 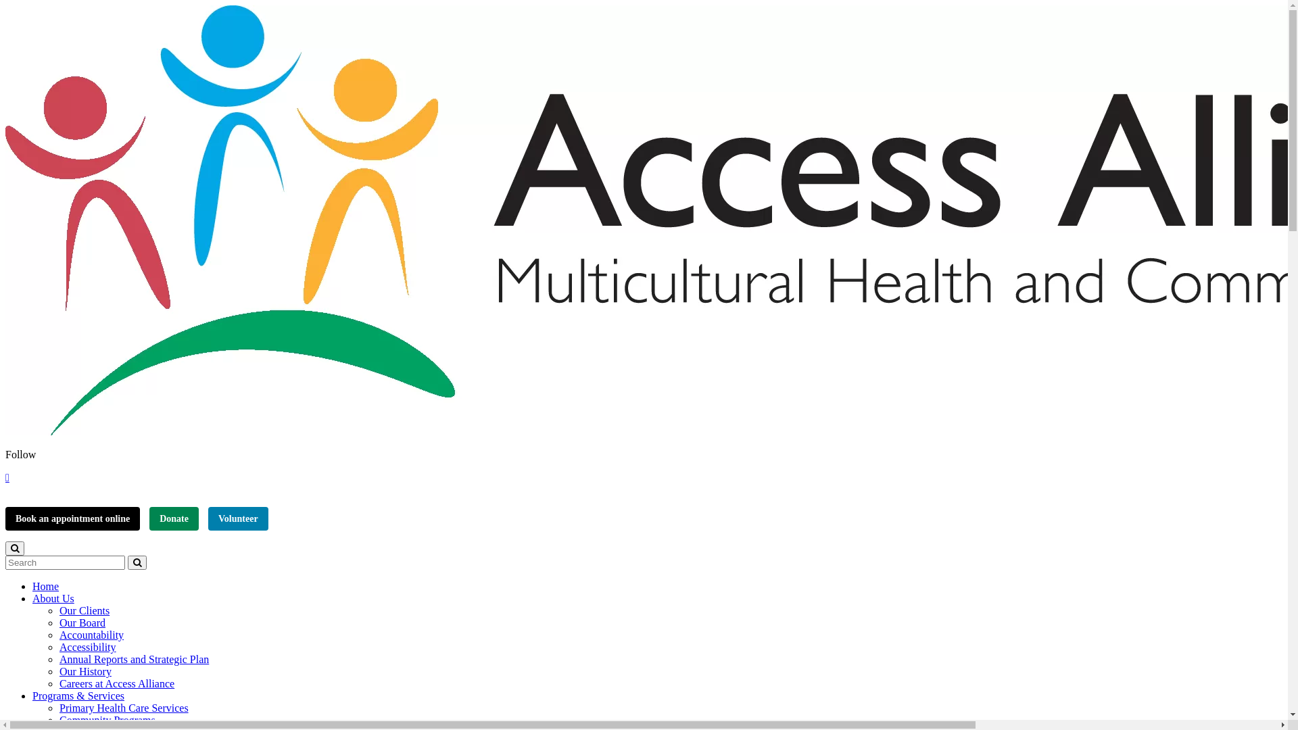 What do you see at coordinates (238, 519) in the screenshot?
I see `Volunteer` at bounding box center [238, 519].